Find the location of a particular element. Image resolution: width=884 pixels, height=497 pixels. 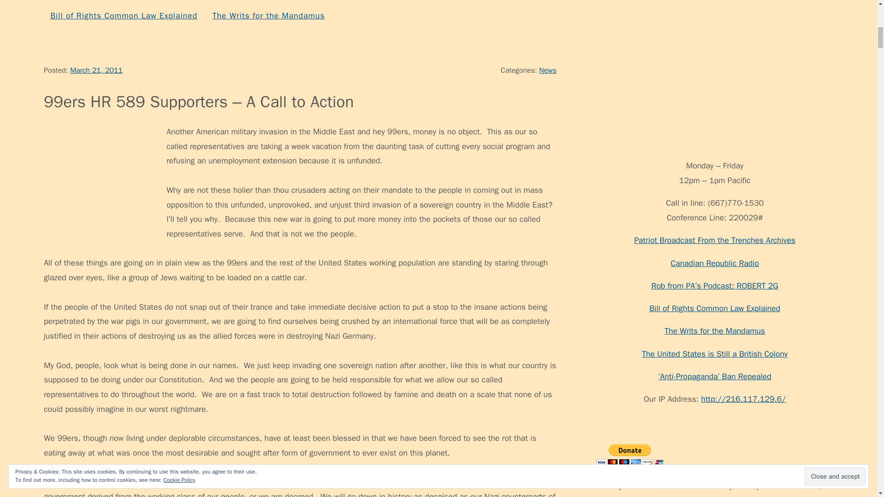

About is located at coordinates (99, 2).